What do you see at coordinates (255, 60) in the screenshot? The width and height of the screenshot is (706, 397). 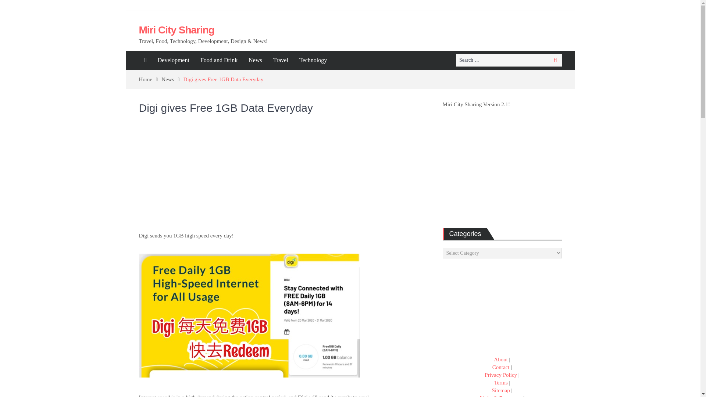 I see `News` at bounding box center [255, 60].